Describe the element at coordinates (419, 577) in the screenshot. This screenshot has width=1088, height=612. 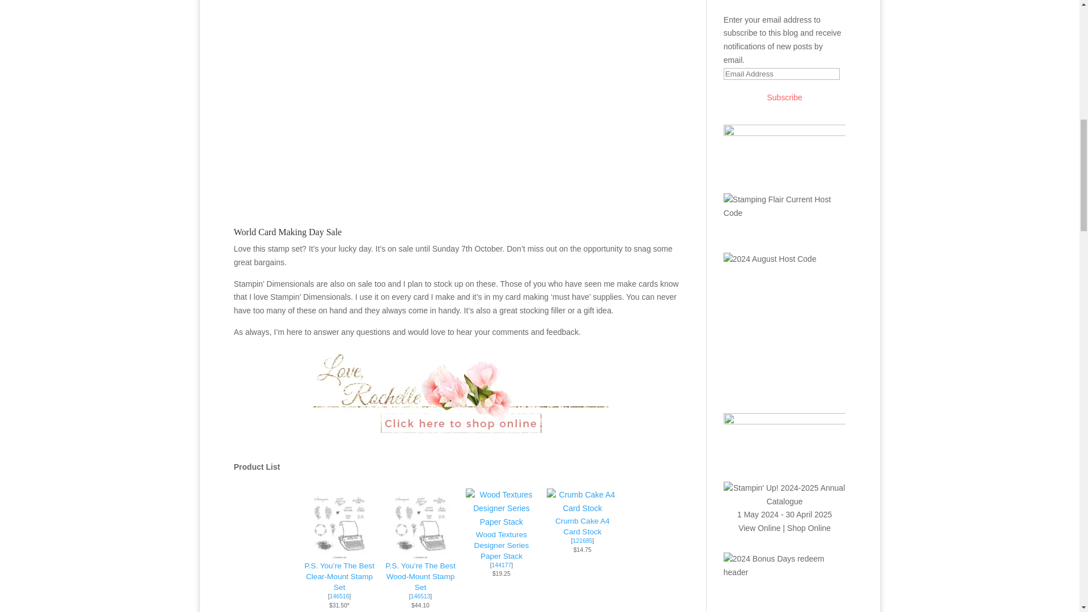
I see `P.S. You're The Best Wood-Mount Stamp Set` at that location.